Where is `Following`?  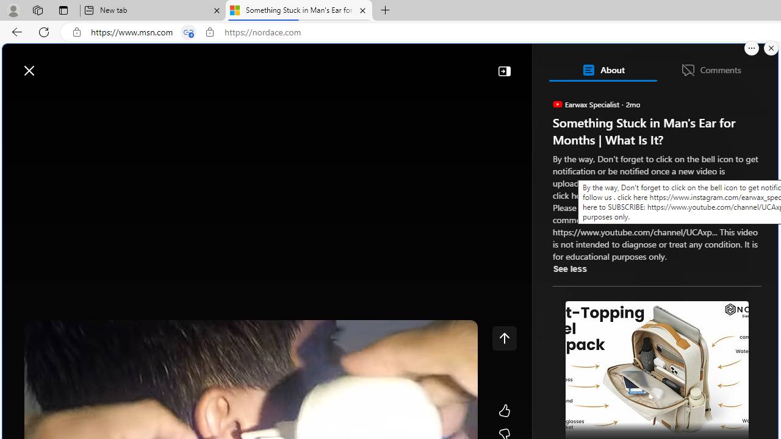
Following is located at coordinates (106, 99).